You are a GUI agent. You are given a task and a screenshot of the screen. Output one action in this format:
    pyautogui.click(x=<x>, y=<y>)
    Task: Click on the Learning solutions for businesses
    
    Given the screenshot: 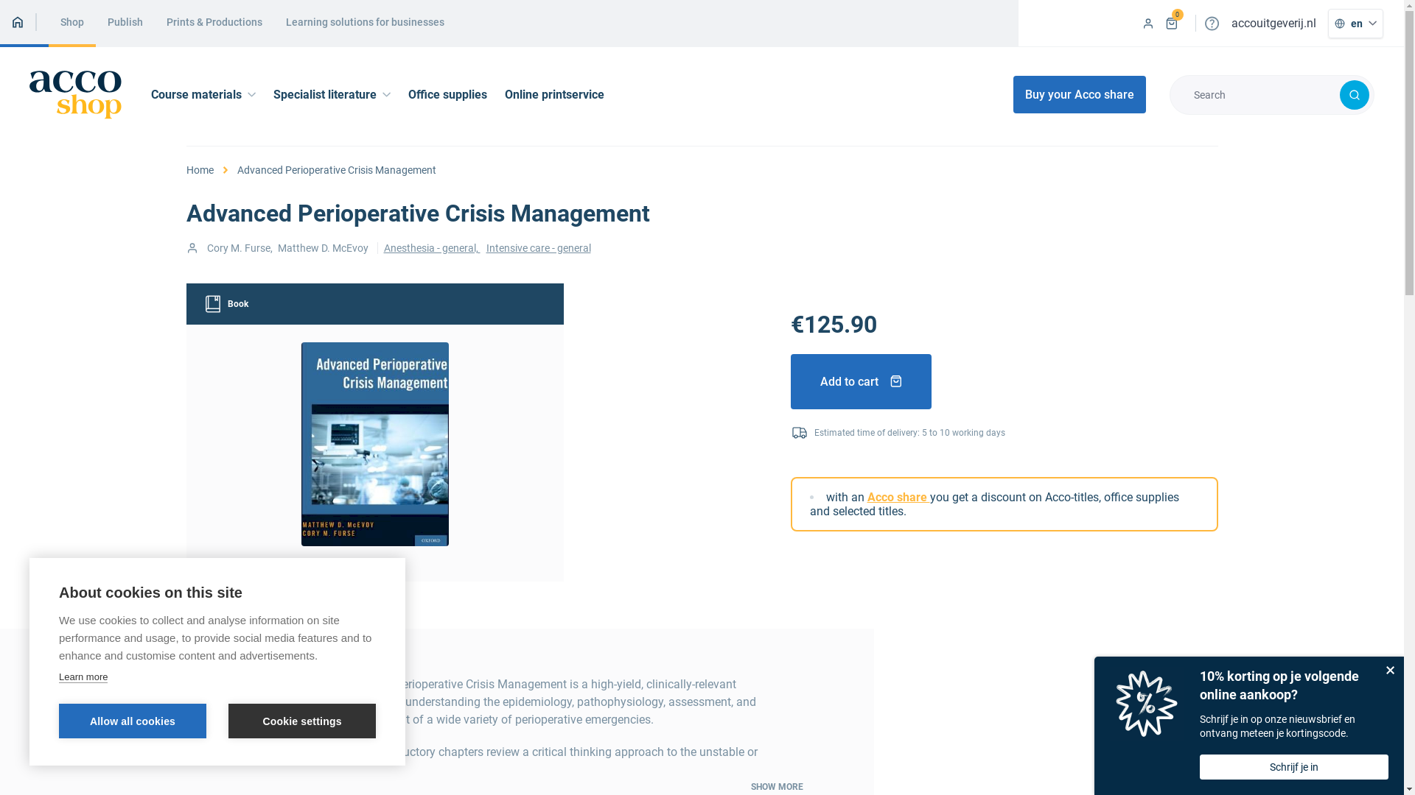 What is the action you would take?
    pyautogui.click(x=366, y=24)
    